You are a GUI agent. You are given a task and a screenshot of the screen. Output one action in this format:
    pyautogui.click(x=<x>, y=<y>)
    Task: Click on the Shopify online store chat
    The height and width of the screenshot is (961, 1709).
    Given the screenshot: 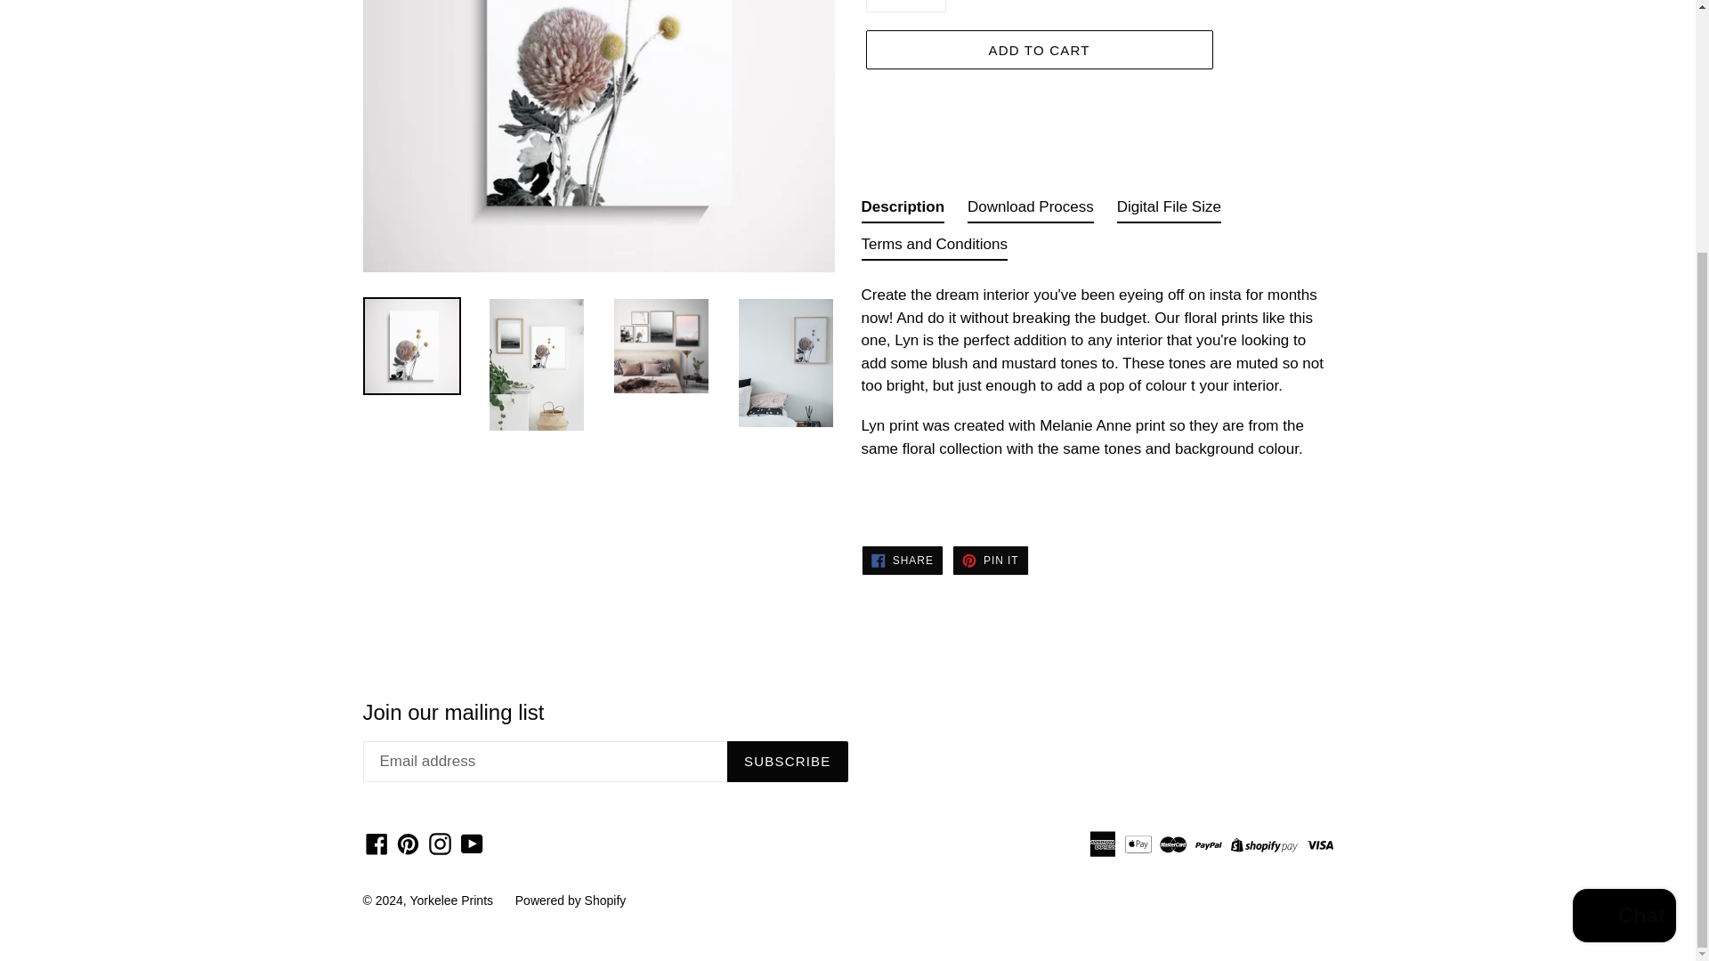 What is the action you would take?
    pyautogui.click(x=1624, y=587)
    